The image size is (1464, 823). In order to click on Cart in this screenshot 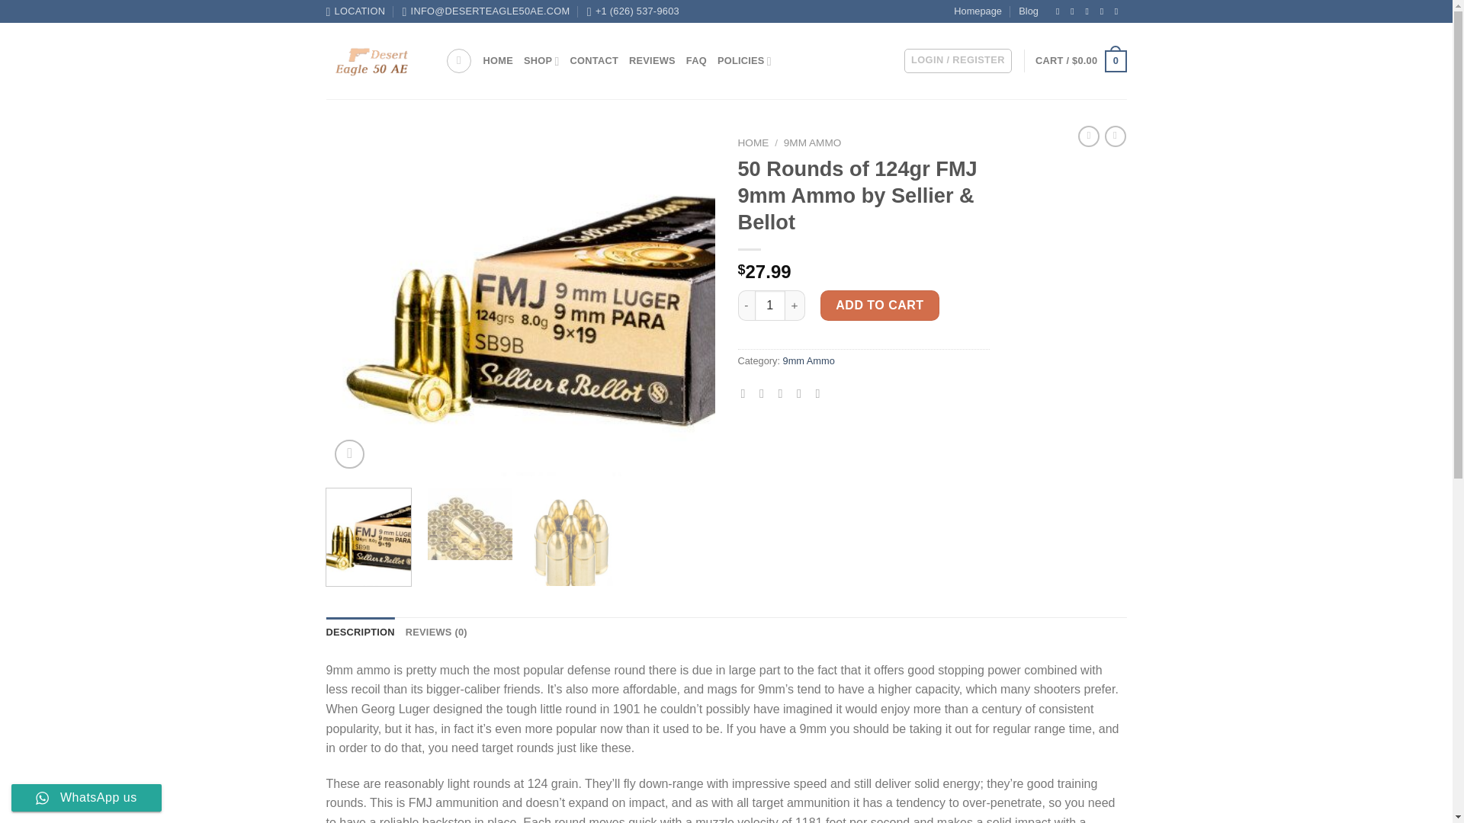, I will do `click(1080, 61)`.